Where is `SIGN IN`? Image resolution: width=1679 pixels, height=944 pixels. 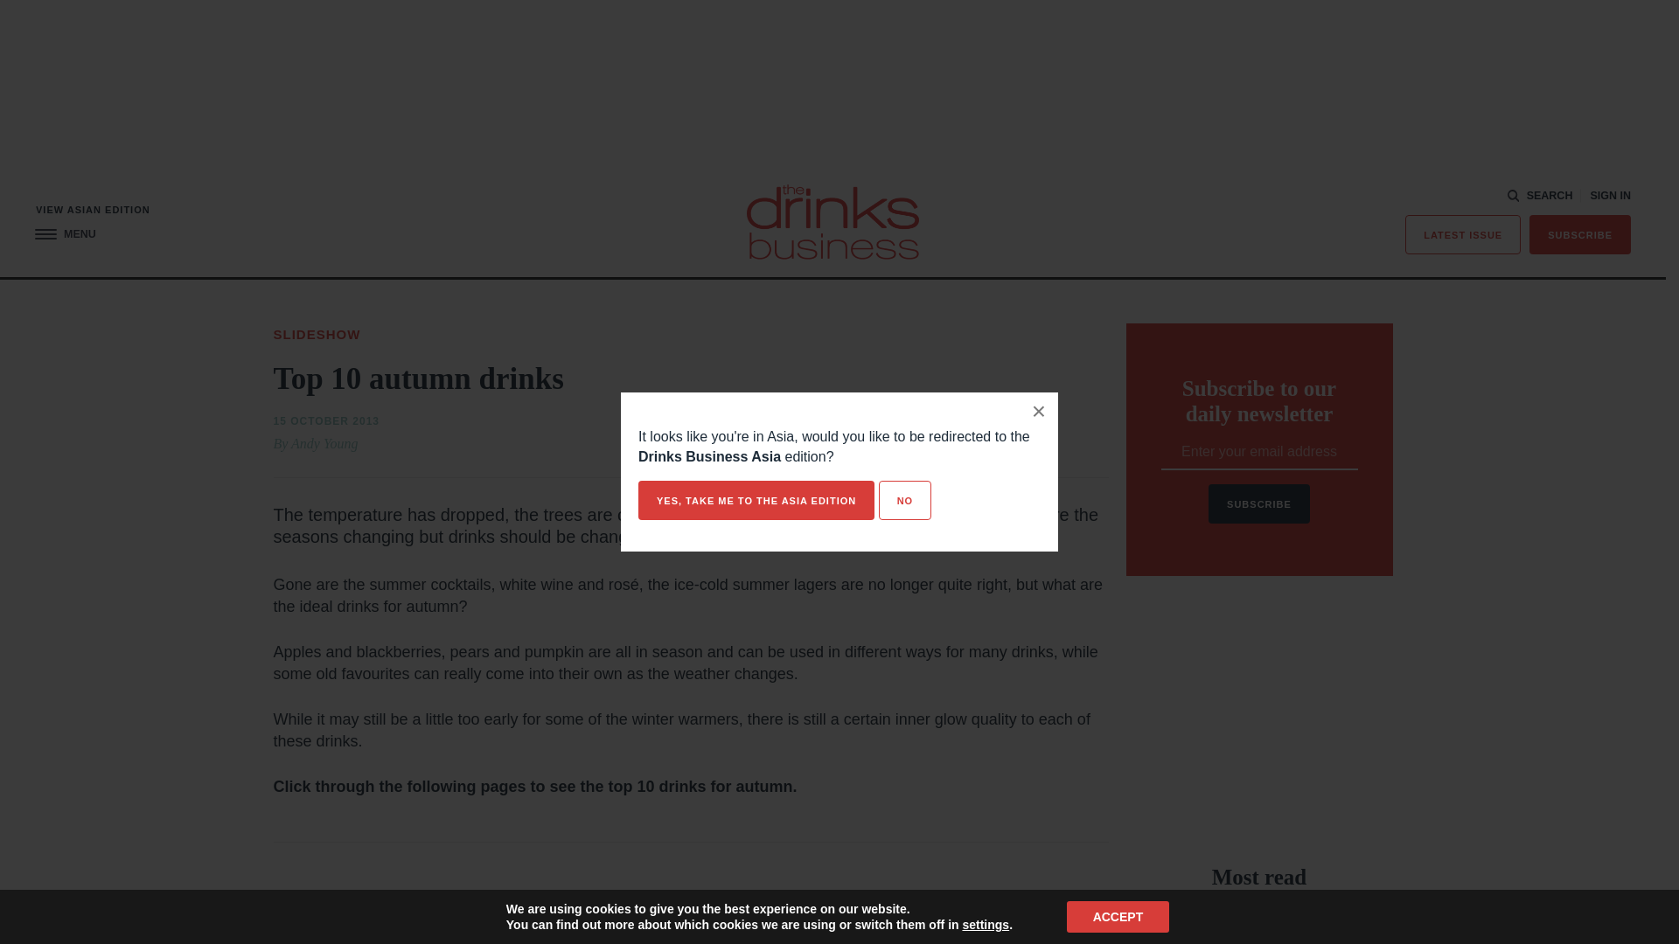 SIGN IN is located at coordinates (1610, 196).